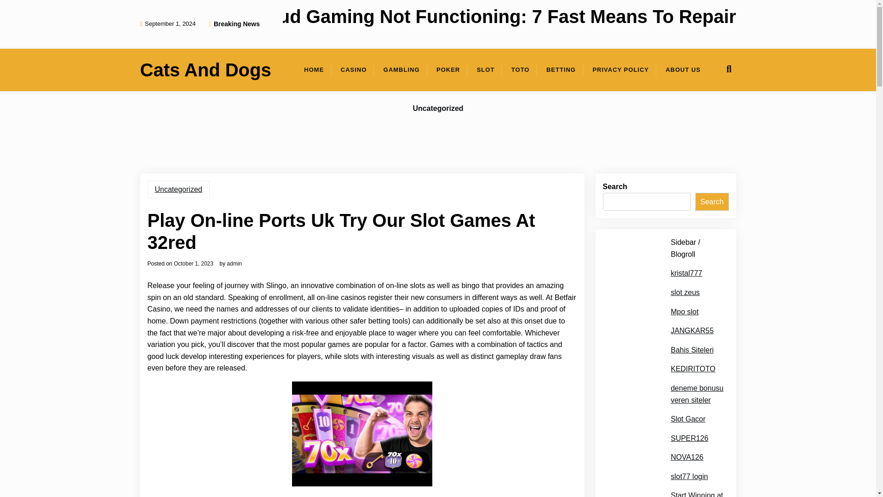  I want to click on JANGKAR55, so click(692, 331).